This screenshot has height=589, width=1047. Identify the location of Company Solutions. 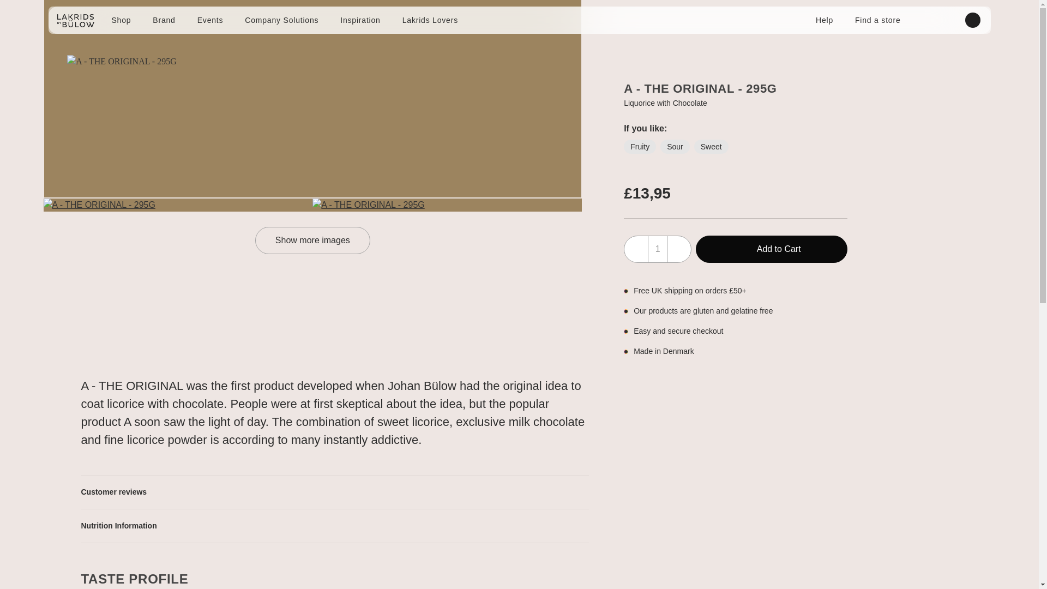
(281, 20).